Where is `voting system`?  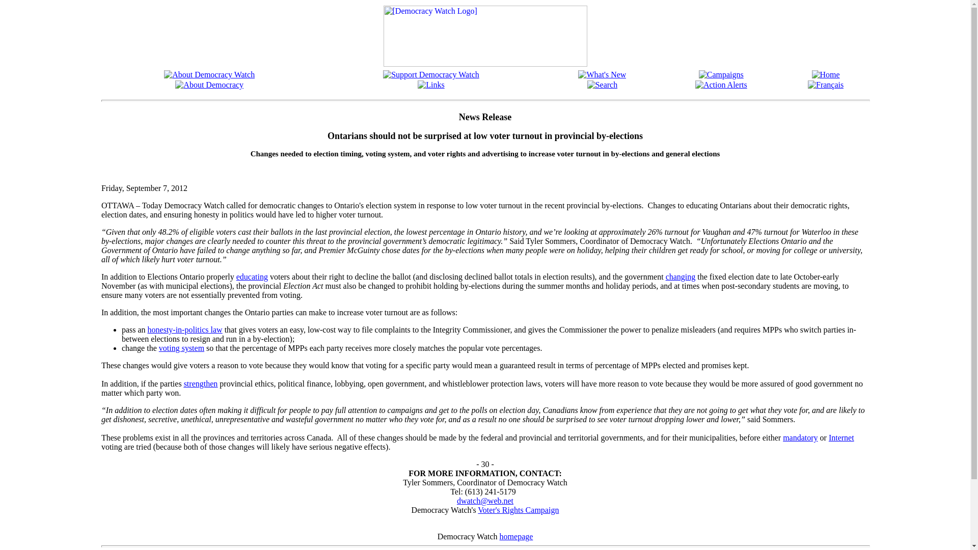
voting system is located at coordinates (181, 348).